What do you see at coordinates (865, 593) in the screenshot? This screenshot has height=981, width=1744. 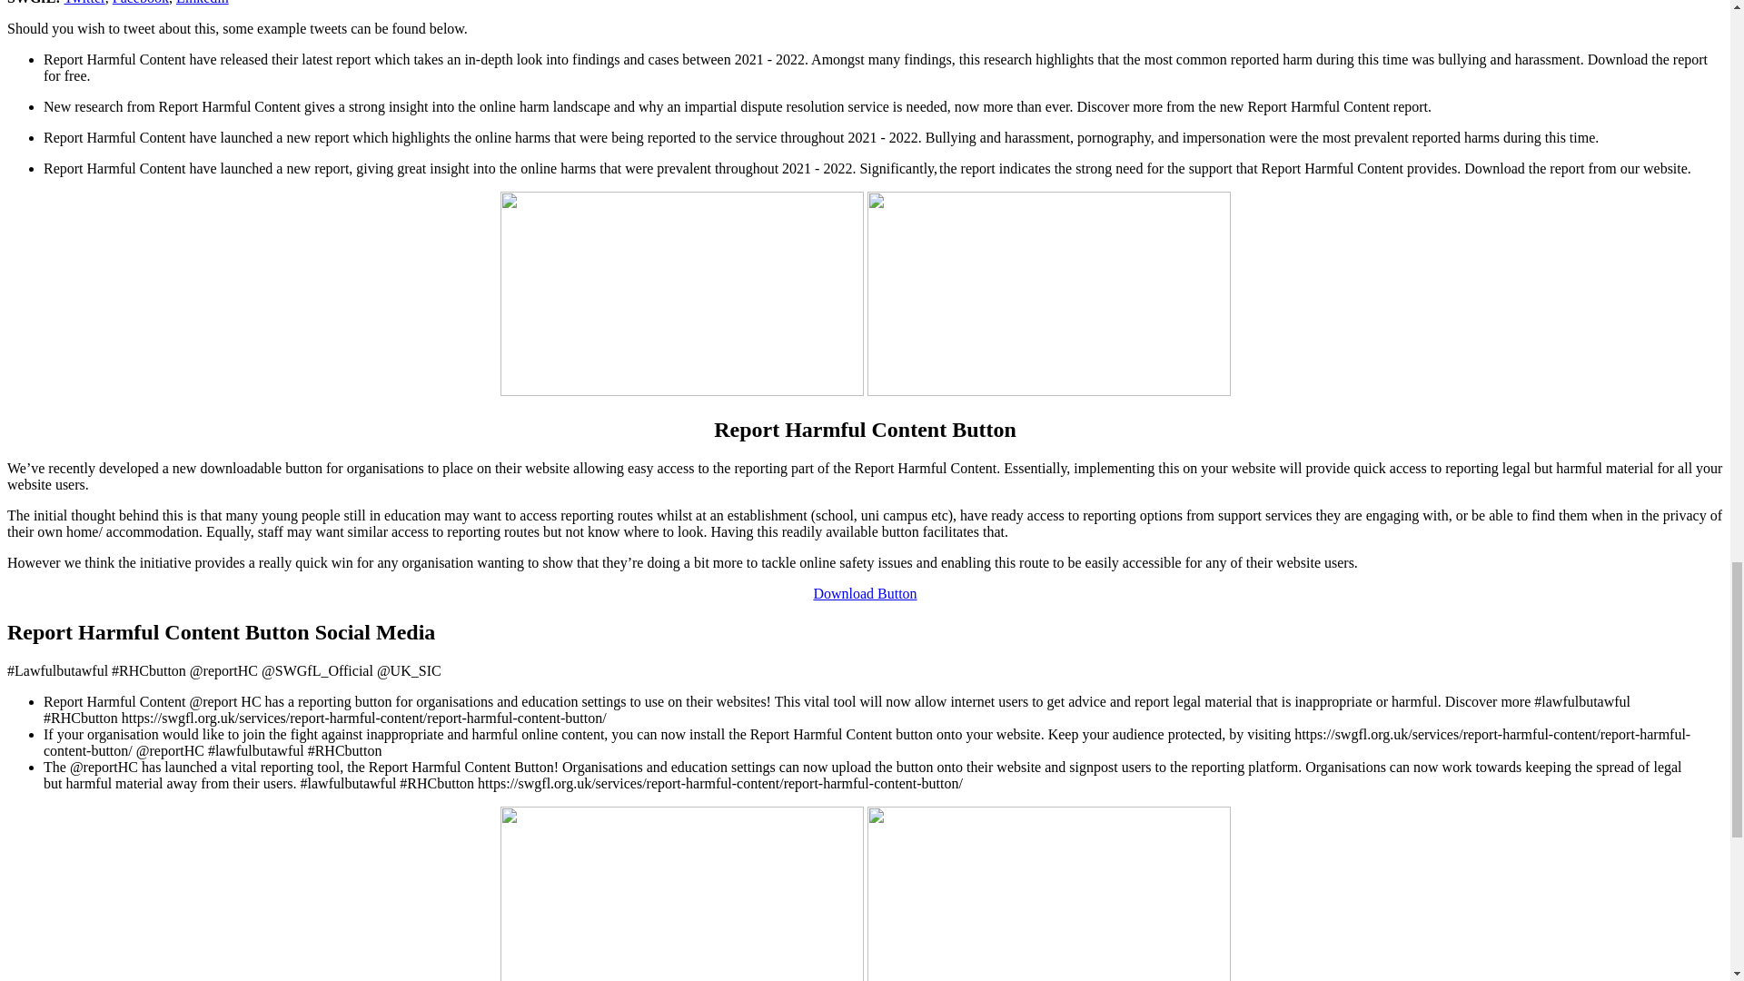 I see `Download Button` at bounding box center [865, 593].